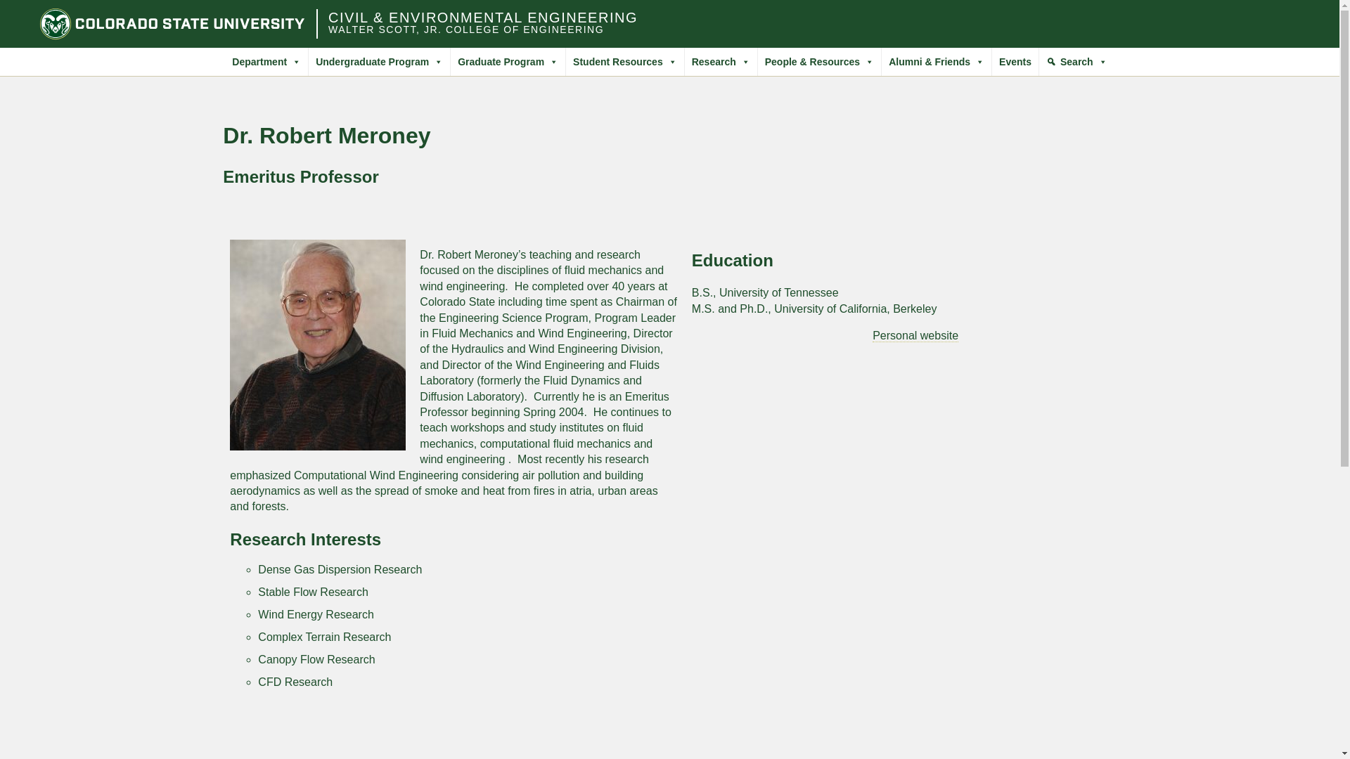 This screenshot has height=759, width=1350. Describe the element at coordinates (508, 62) in the screenshot. I see `Graduate Program` at that location.